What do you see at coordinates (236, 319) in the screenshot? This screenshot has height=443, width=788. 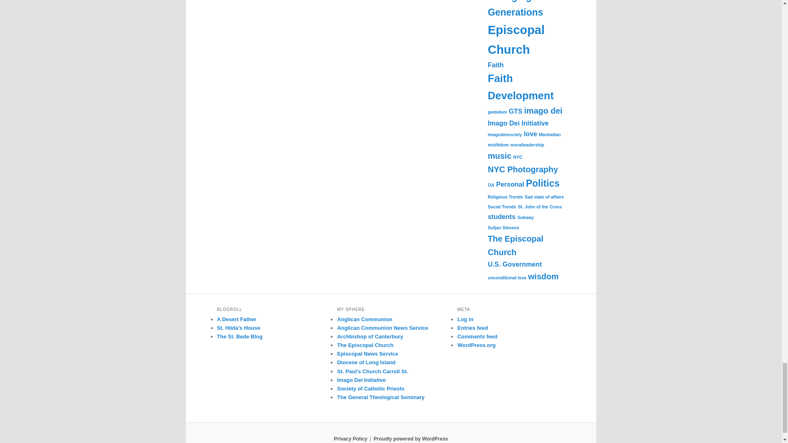 I see `The blog of Fr. Robert Hendrickson` at bounding box center [236, 319].